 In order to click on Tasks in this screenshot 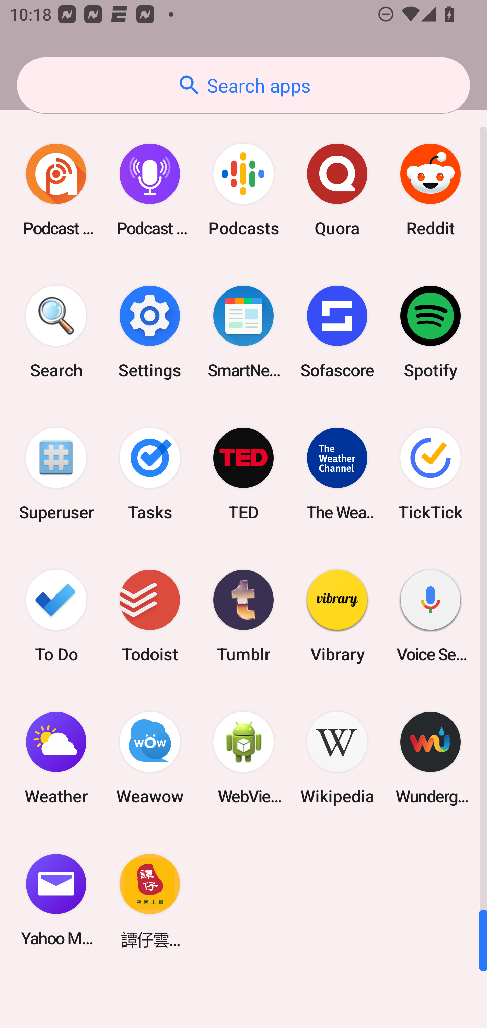, I will do `click(150, 474)`.